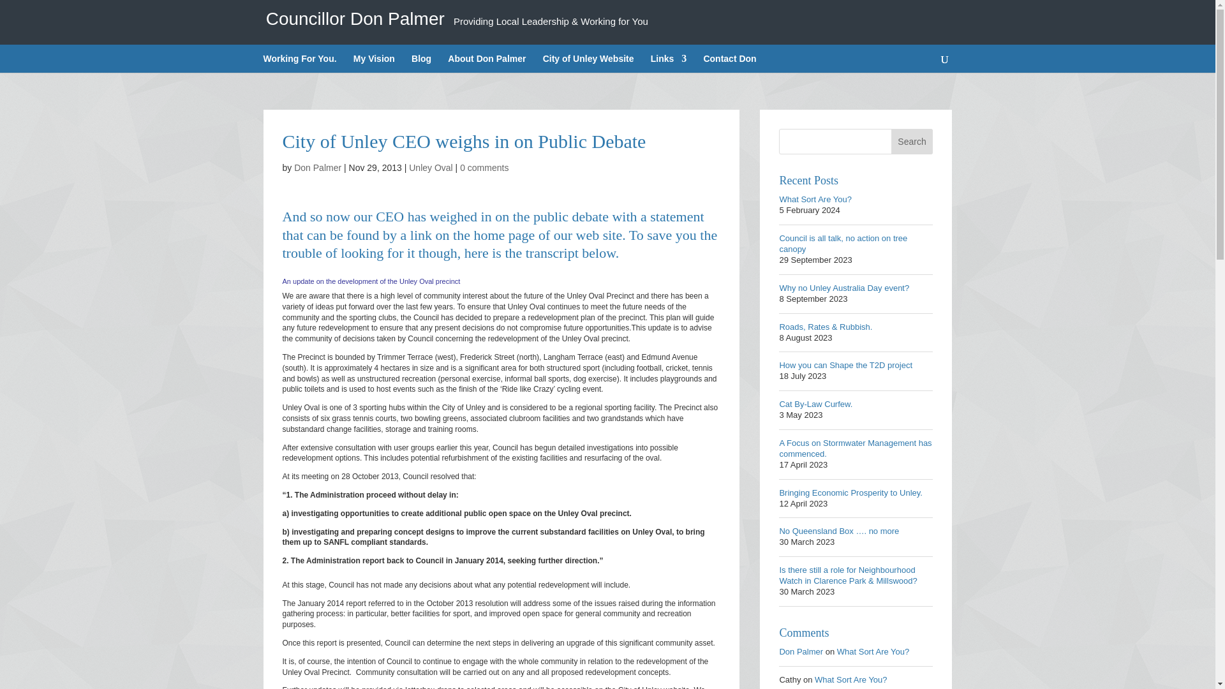  Describe the element at coordinates (815, 199) in the screenshot. I see `What Sort Are You?` at that location.